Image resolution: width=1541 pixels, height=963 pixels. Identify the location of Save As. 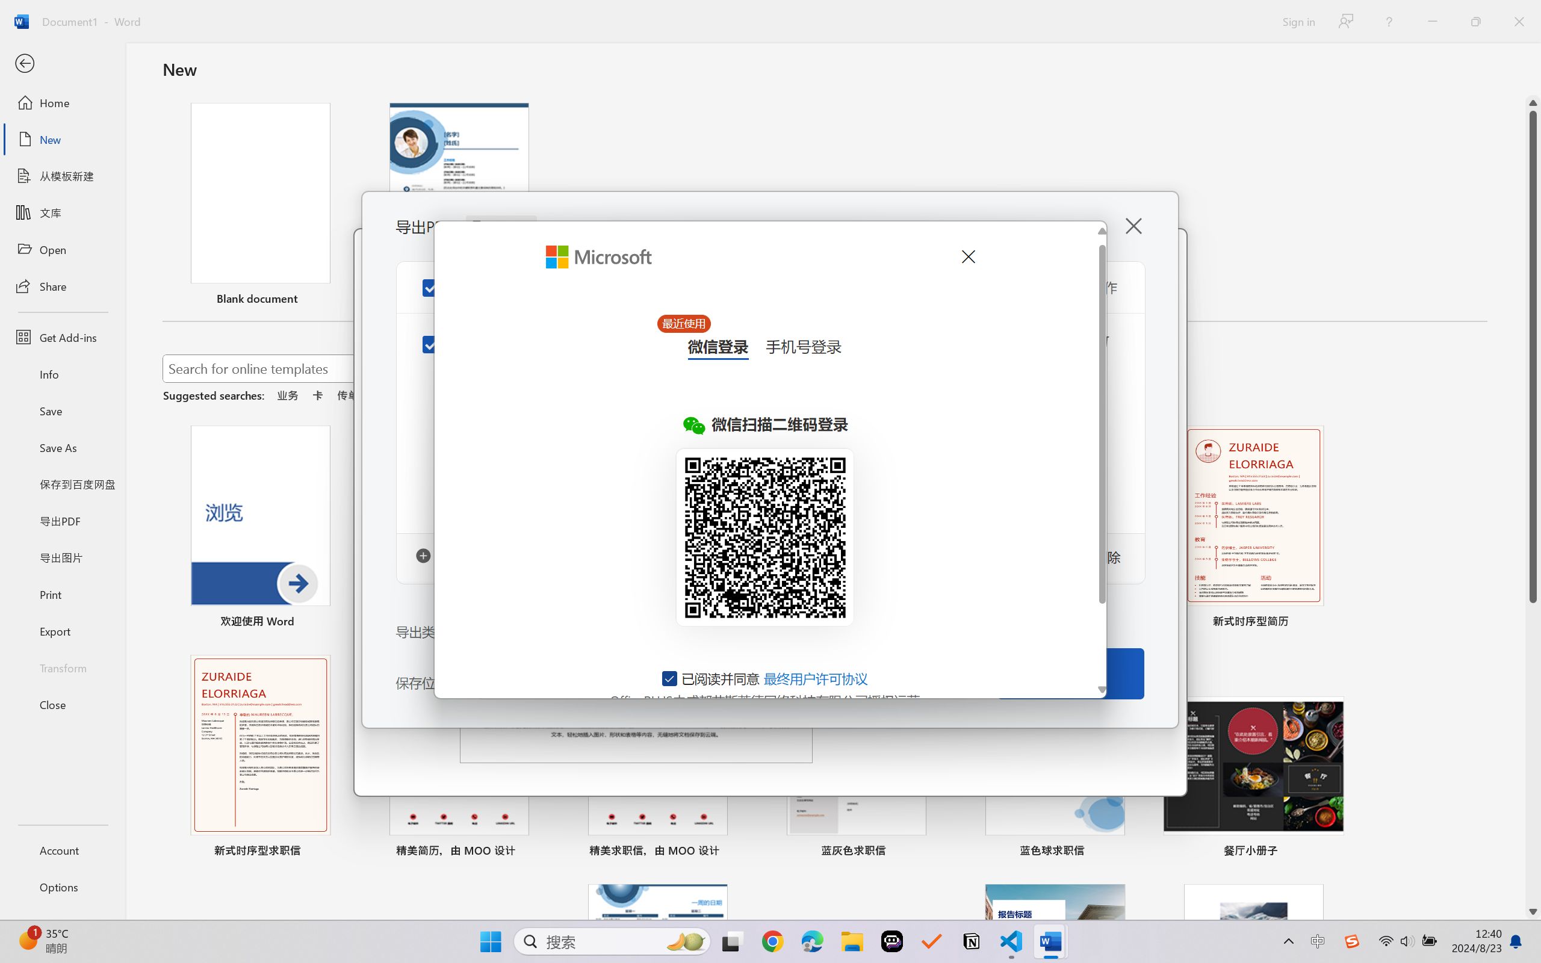
(63, 448).